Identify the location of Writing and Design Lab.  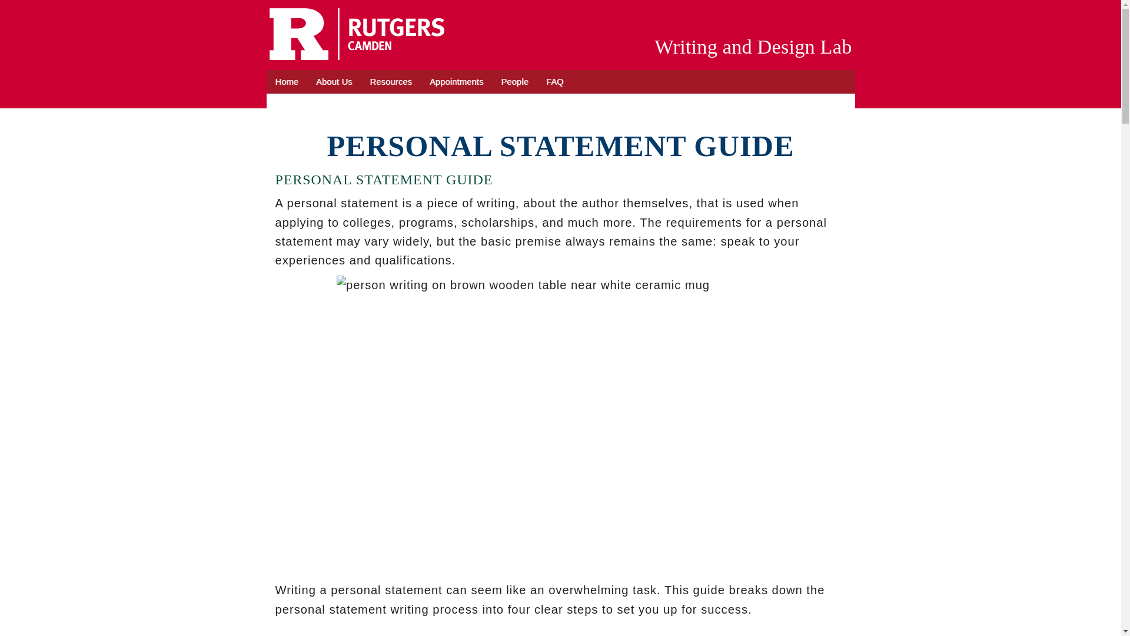
(753, 47).